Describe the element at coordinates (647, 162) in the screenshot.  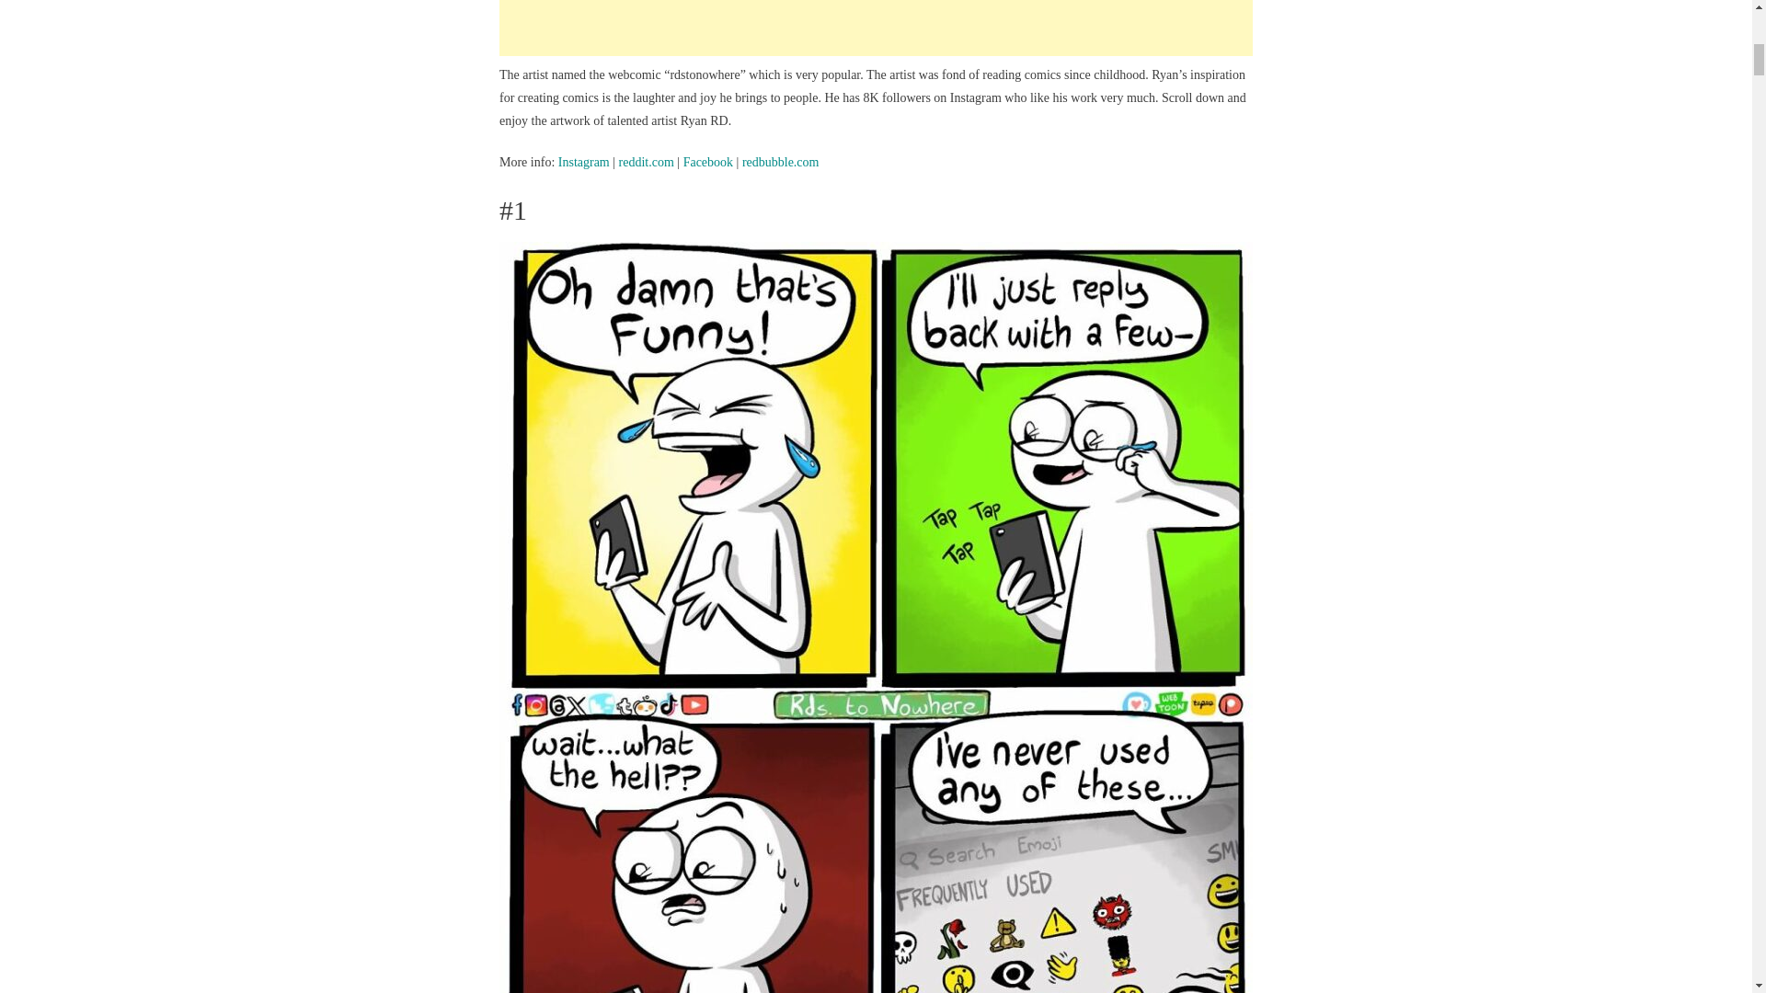
I see `reddit.com` at that location.